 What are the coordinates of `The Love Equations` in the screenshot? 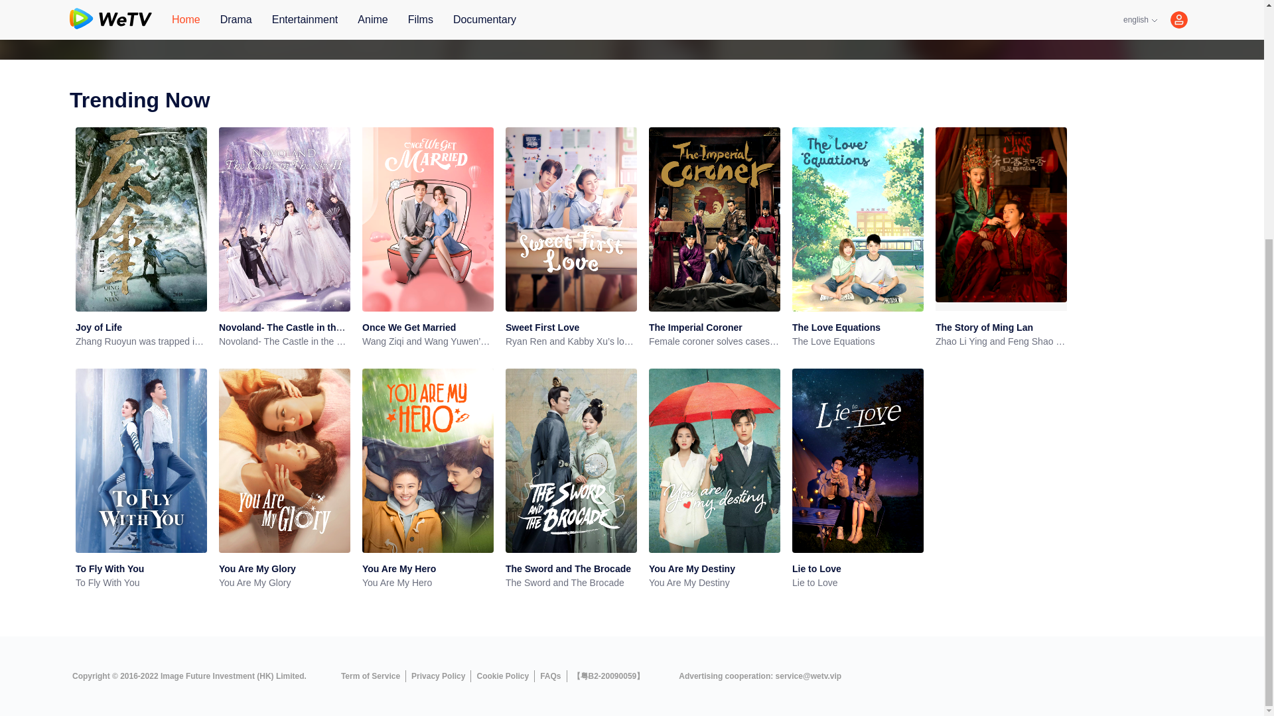 It's located at (858, 341).